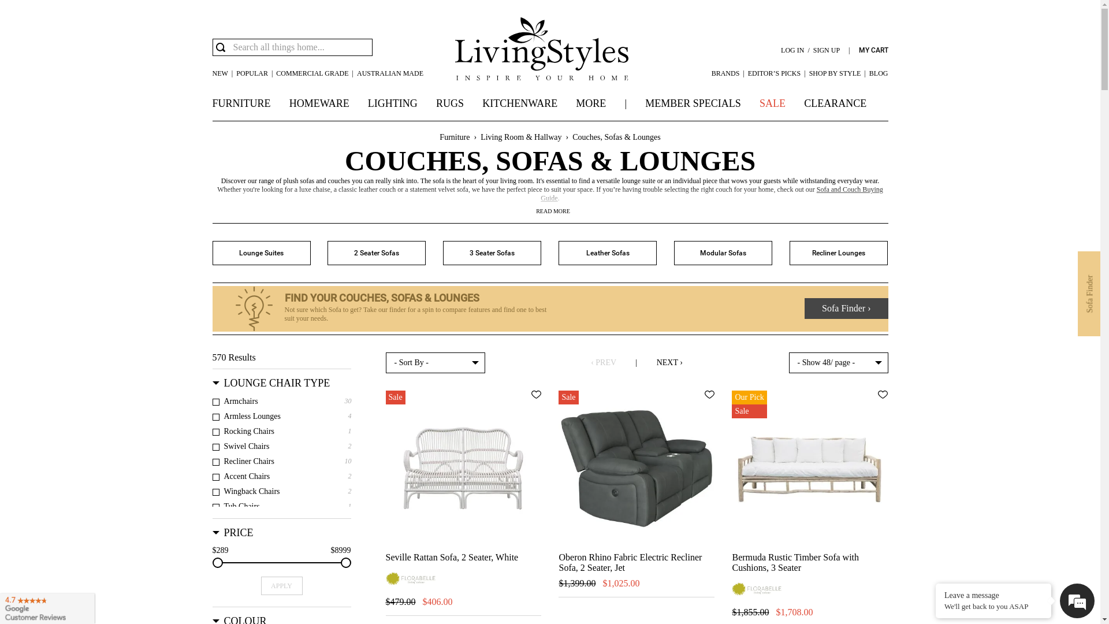  I want to click on KITCHENWARE, so click(520, 103).